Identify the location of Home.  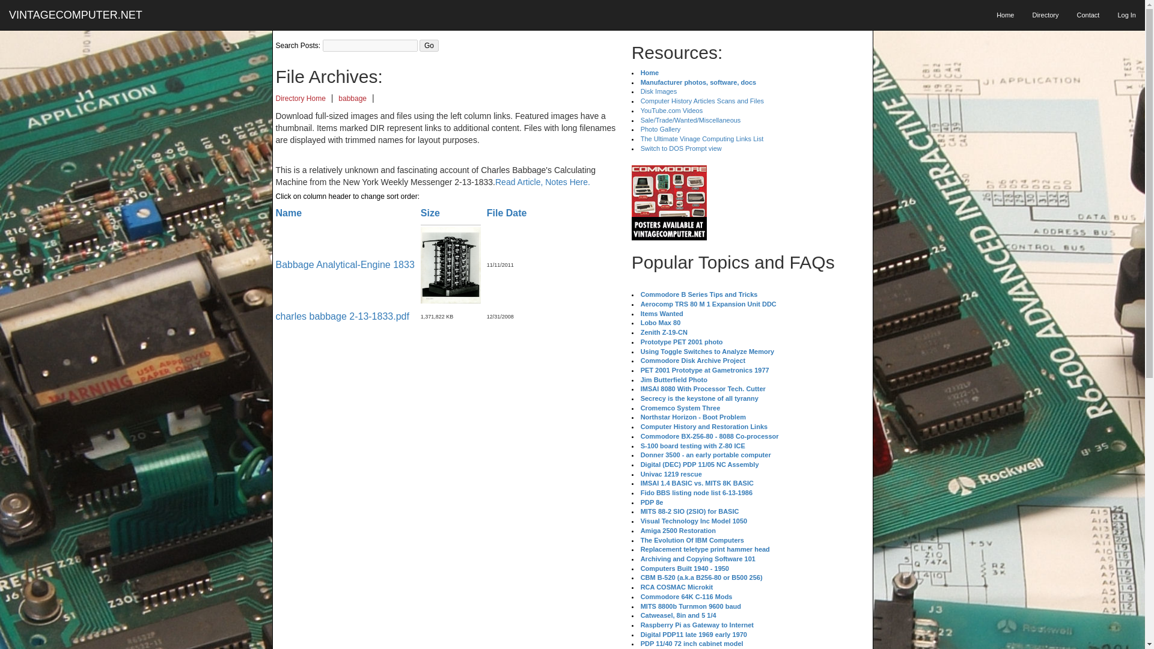
(1005, 14).